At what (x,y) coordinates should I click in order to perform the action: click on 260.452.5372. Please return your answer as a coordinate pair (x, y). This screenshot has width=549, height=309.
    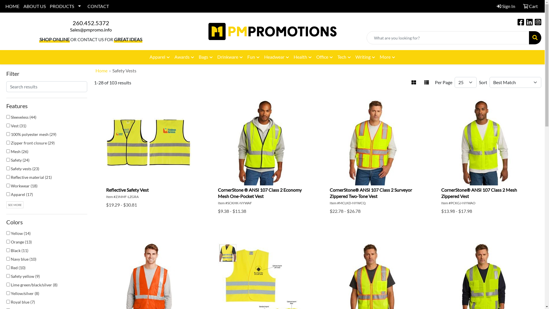
    Looking at the image, I should click on (91, 23).